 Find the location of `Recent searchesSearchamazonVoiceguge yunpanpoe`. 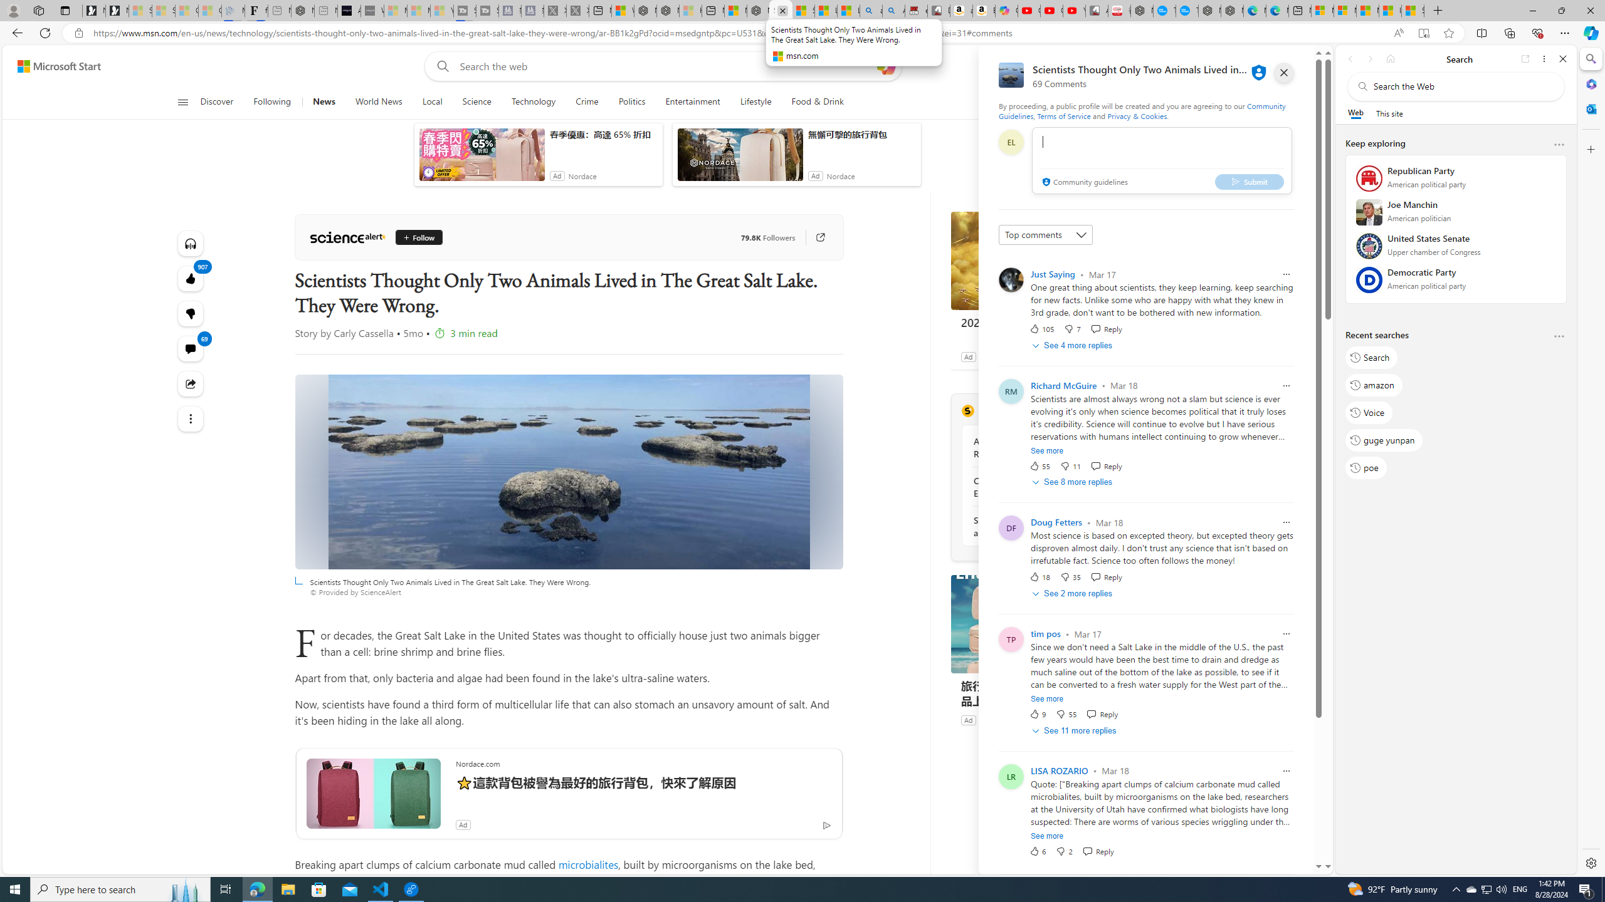

Recent searchesSearchamazonVoiceguge yunpanpoe is located at coordinates (1455, 407).